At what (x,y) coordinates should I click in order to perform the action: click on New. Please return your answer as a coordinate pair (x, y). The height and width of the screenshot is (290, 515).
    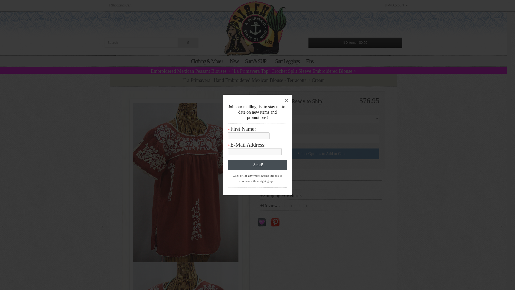
    Looking at the image, I should click on (234, 61).